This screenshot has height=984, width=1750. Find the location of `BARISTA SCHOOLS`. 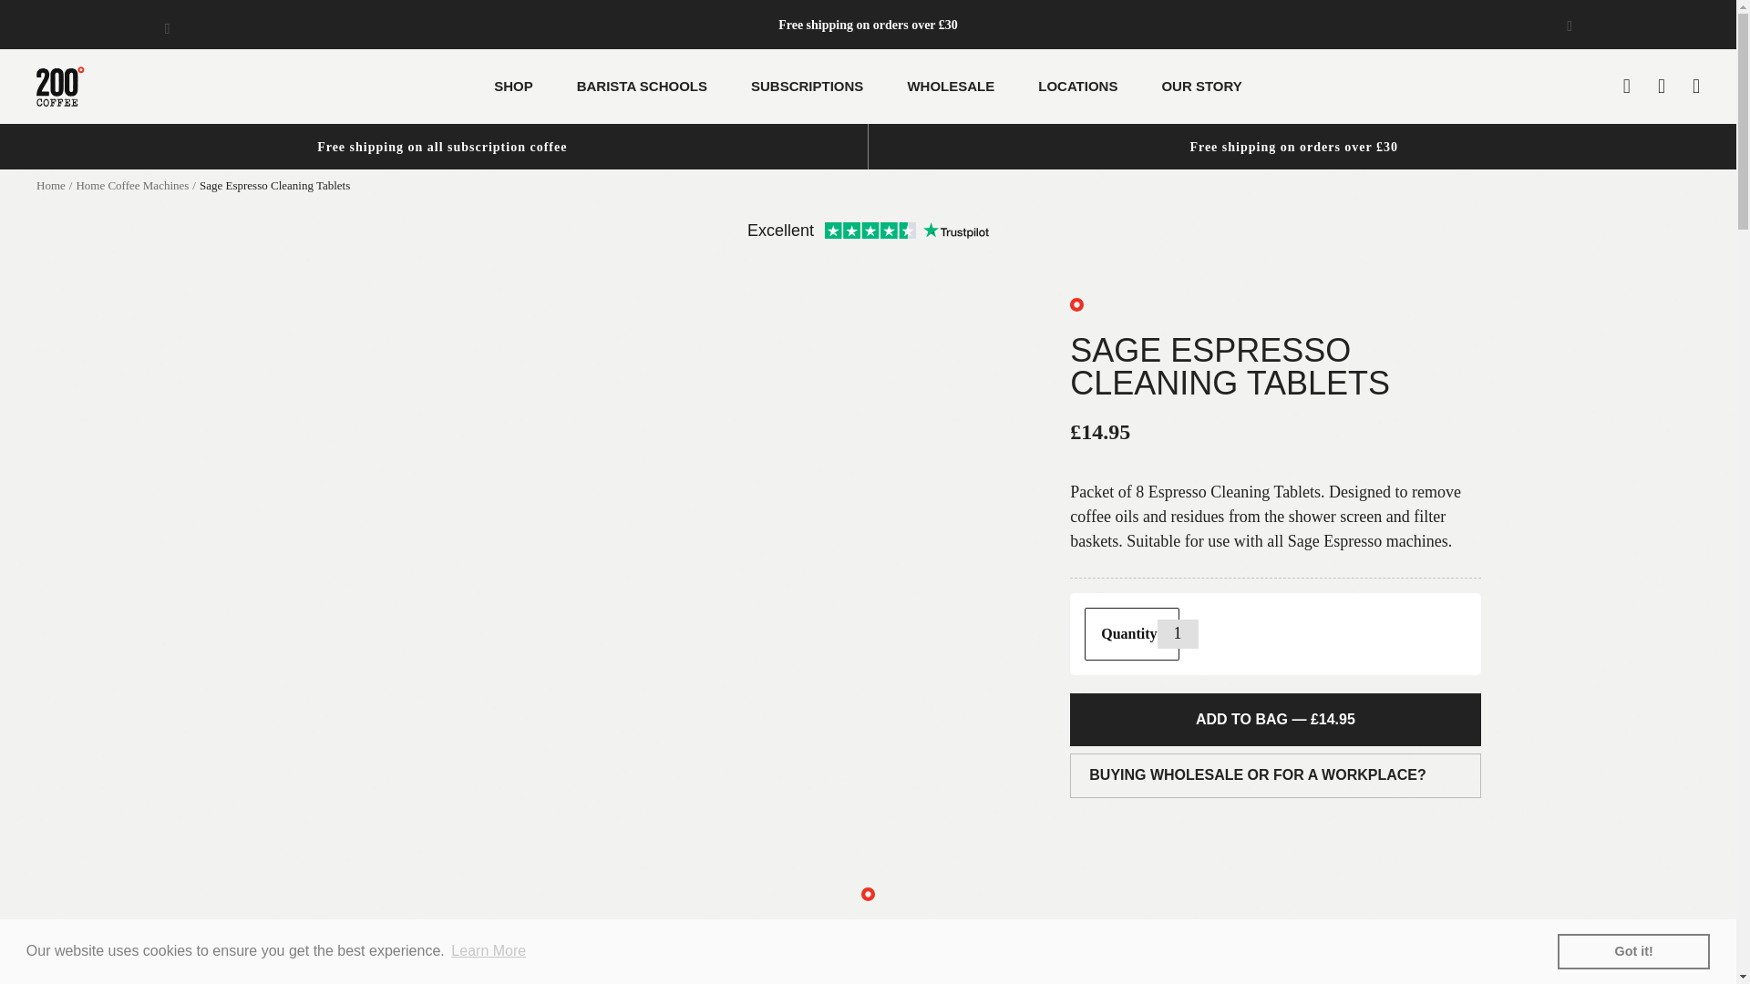

BARISTA SCHOOLS is located at coordinates (642, 87).